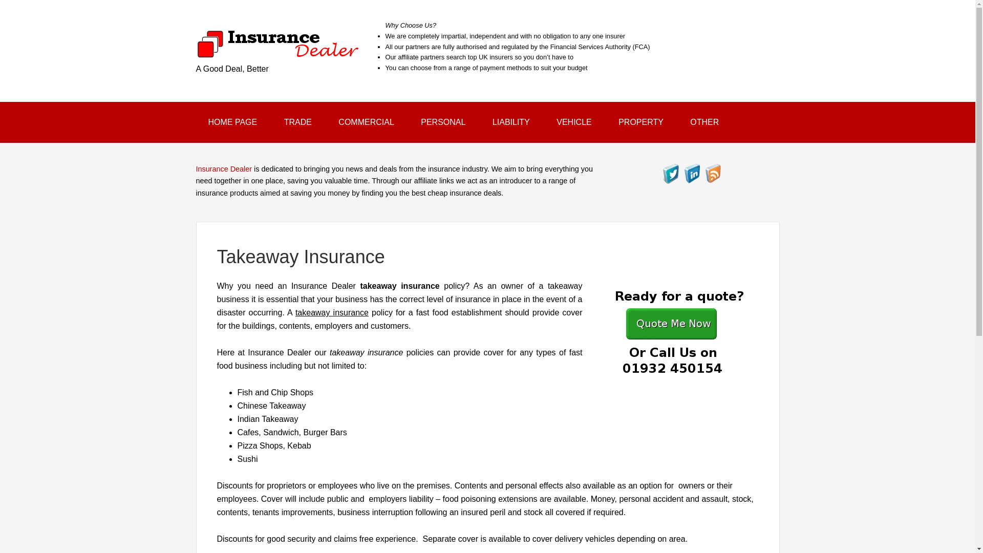 The width and height of the screenshot is (983, 553). What do you see at coordinates (511, 122) in the screenshot?
I see `LIABILITY` at bounding box center [511, 122].